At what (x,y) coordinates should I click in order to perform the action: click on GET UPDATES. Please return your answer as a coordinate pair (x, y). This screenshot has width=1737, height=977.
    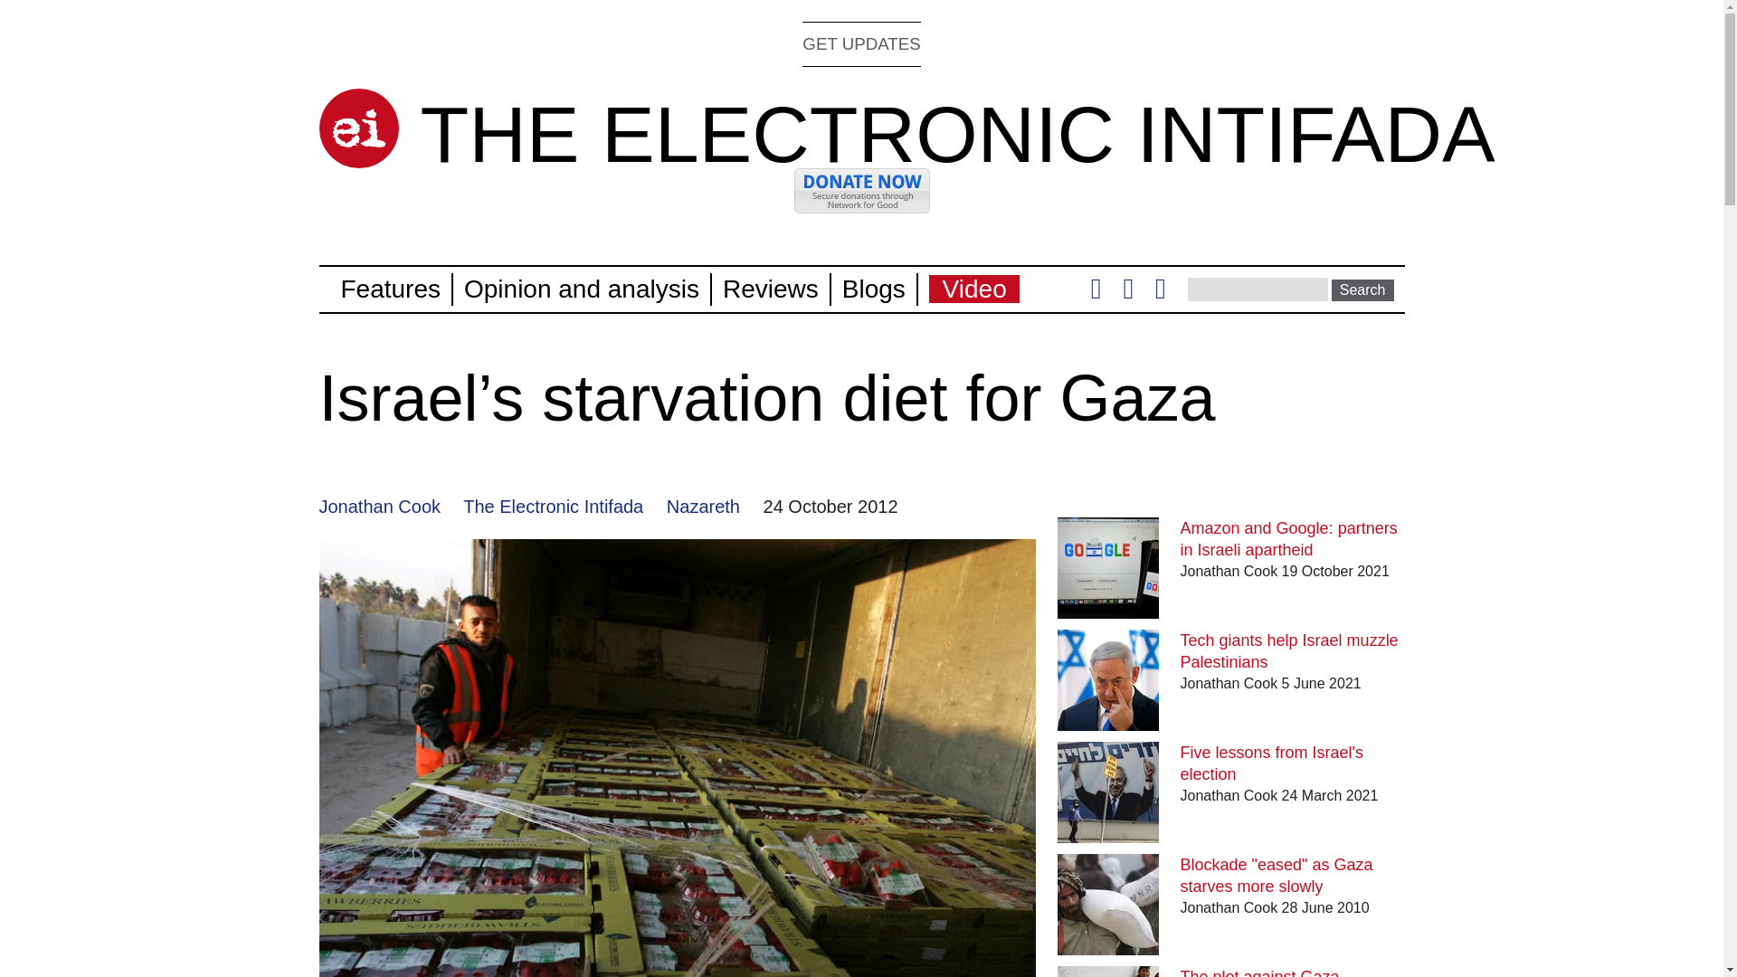
    Looking at the image, I should click on (861, 43).